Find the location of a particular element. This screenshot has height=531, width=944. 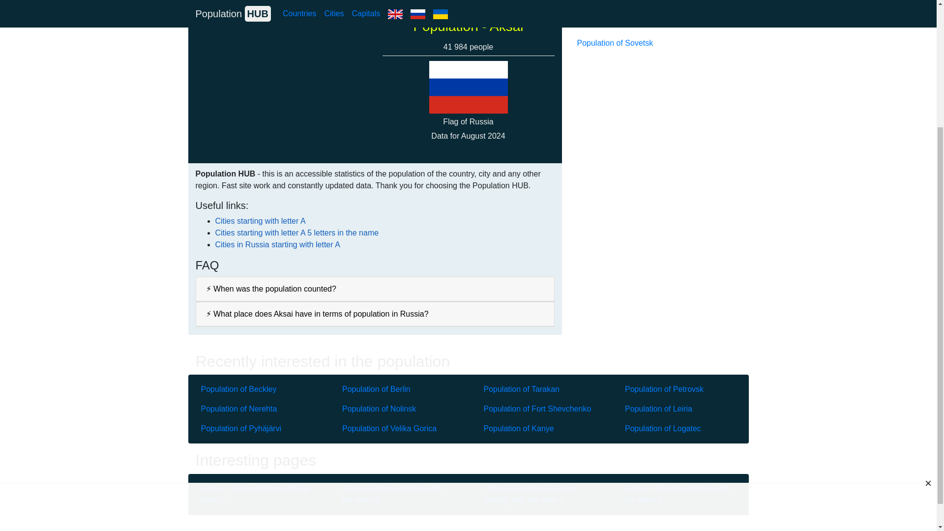

Population of Tarakan is located at coordinates (539, 389).